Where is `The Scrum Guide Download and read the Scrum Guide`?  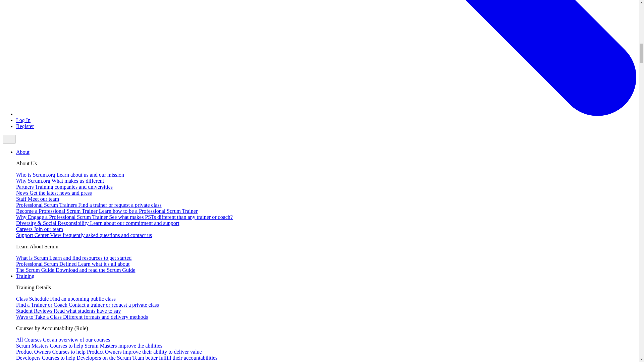
The Scrum Guide Download and read the Scrum Guide is located at coordinates (76, 270).